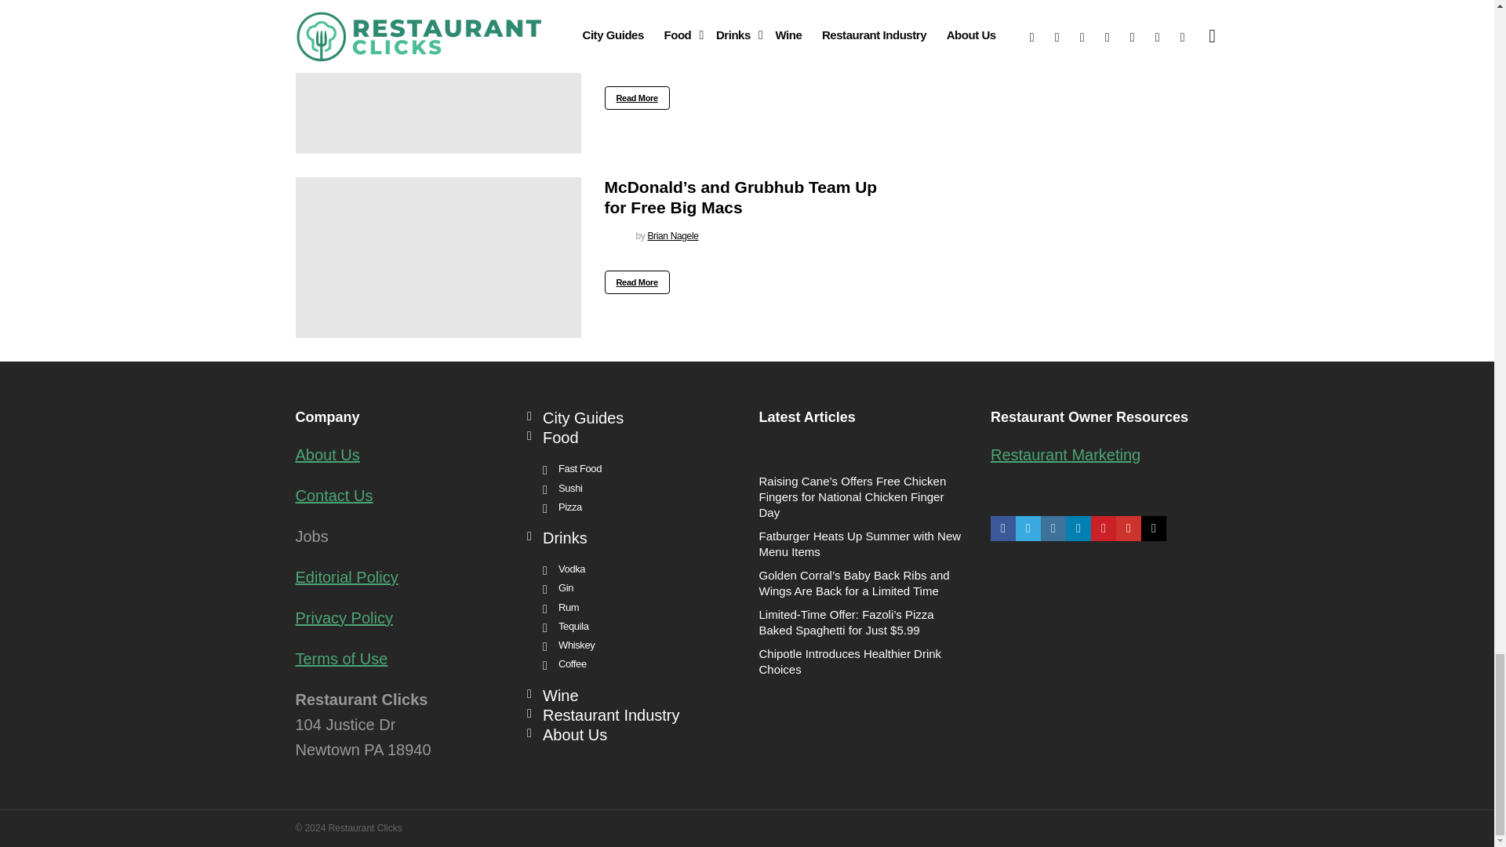  Describe the element at coordinates (673, 235) in the screenshot. I see `Posts by Brian Nagele` at that location.